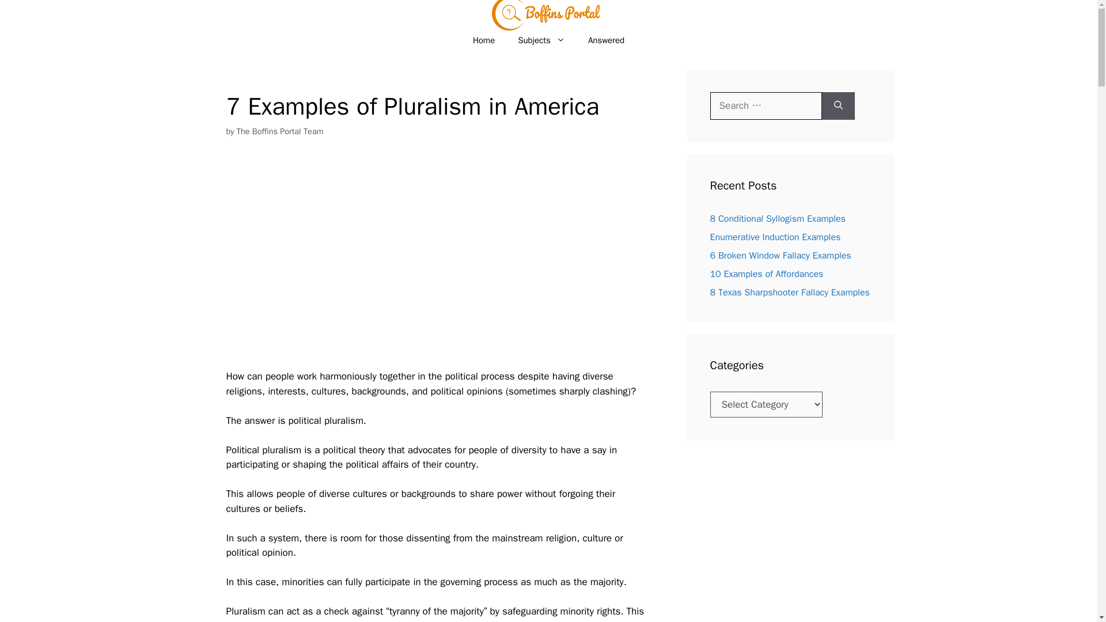 This screenshot has width=1106, height=622. Describe the element at coordinates (778, 219) in the screenshot. I see `8 Conditional Syllogism Examples` at that location.